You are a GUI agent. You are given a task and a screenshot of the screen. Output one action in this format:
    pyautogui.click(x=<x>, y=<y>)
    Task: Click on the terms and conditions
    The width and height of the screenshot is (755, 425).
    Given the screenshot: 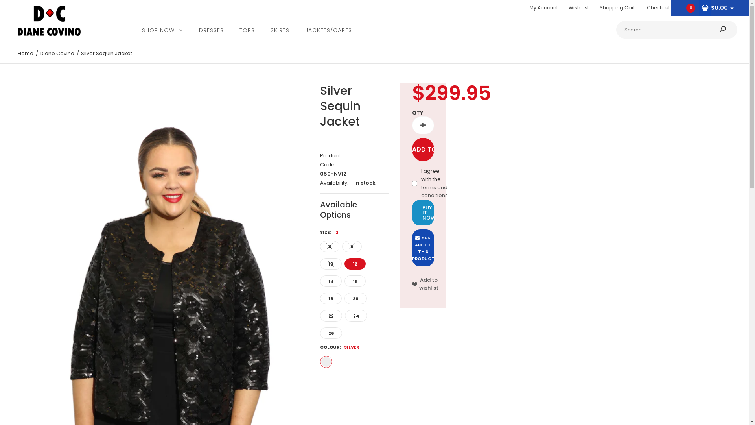 What is the action you would take?
    pyautogui.click(x=435, y=192)
    